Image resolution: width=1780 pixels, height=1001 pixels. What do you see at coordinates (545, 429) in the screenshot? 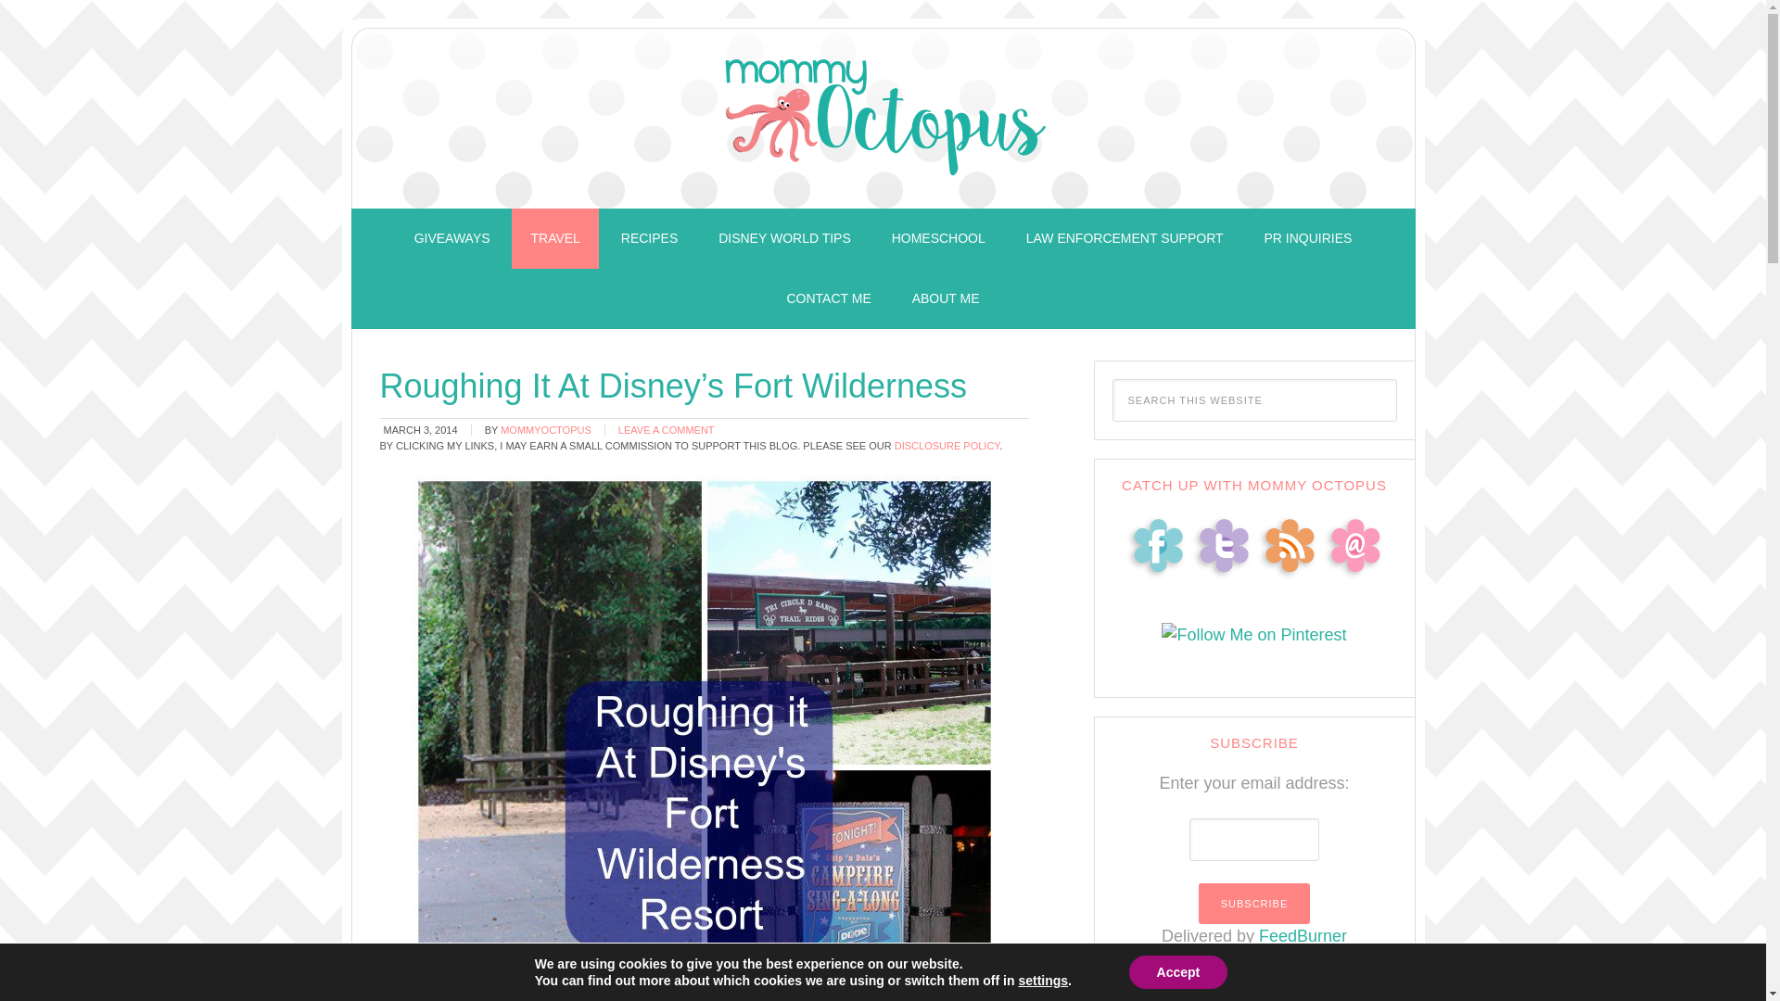
I see `MOMMYOCTOPUS` at bounding box center [545, 429].